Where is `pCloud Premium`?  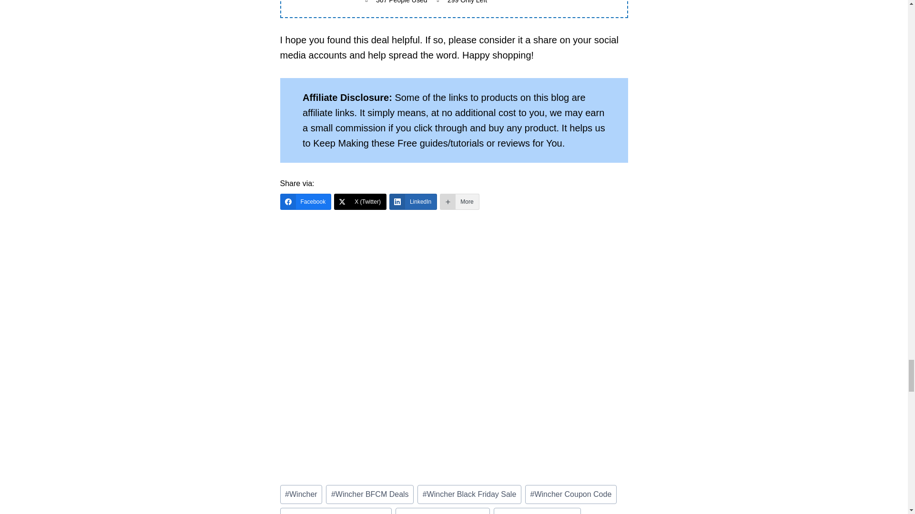 pCloud Premium is located at coordinates (454, 270).